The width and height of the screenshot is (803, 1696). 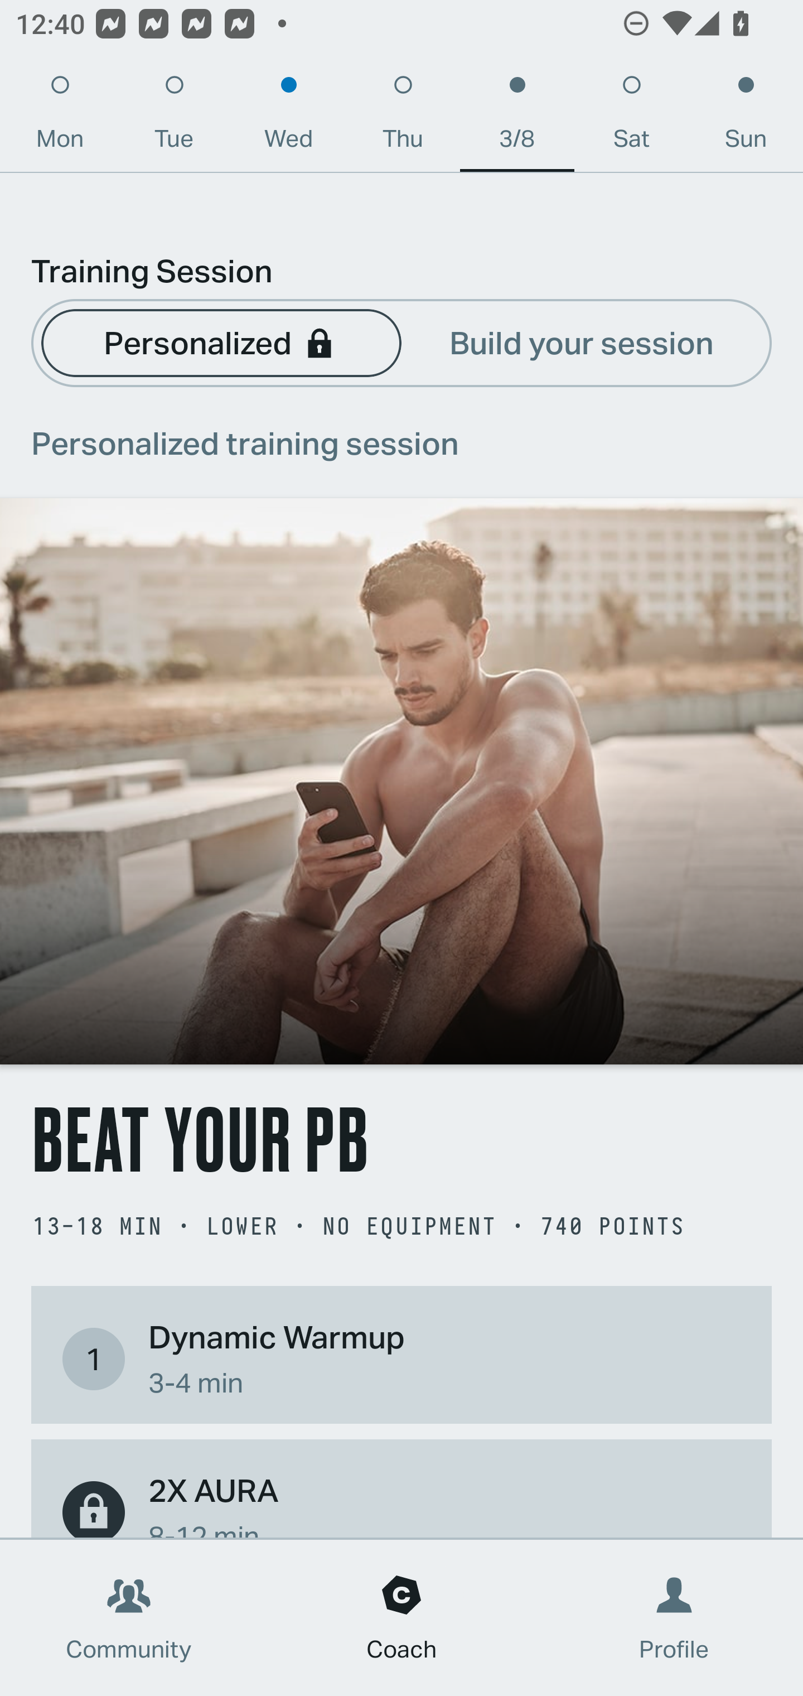 I want to click on Tue, so click(x=174, y=117).